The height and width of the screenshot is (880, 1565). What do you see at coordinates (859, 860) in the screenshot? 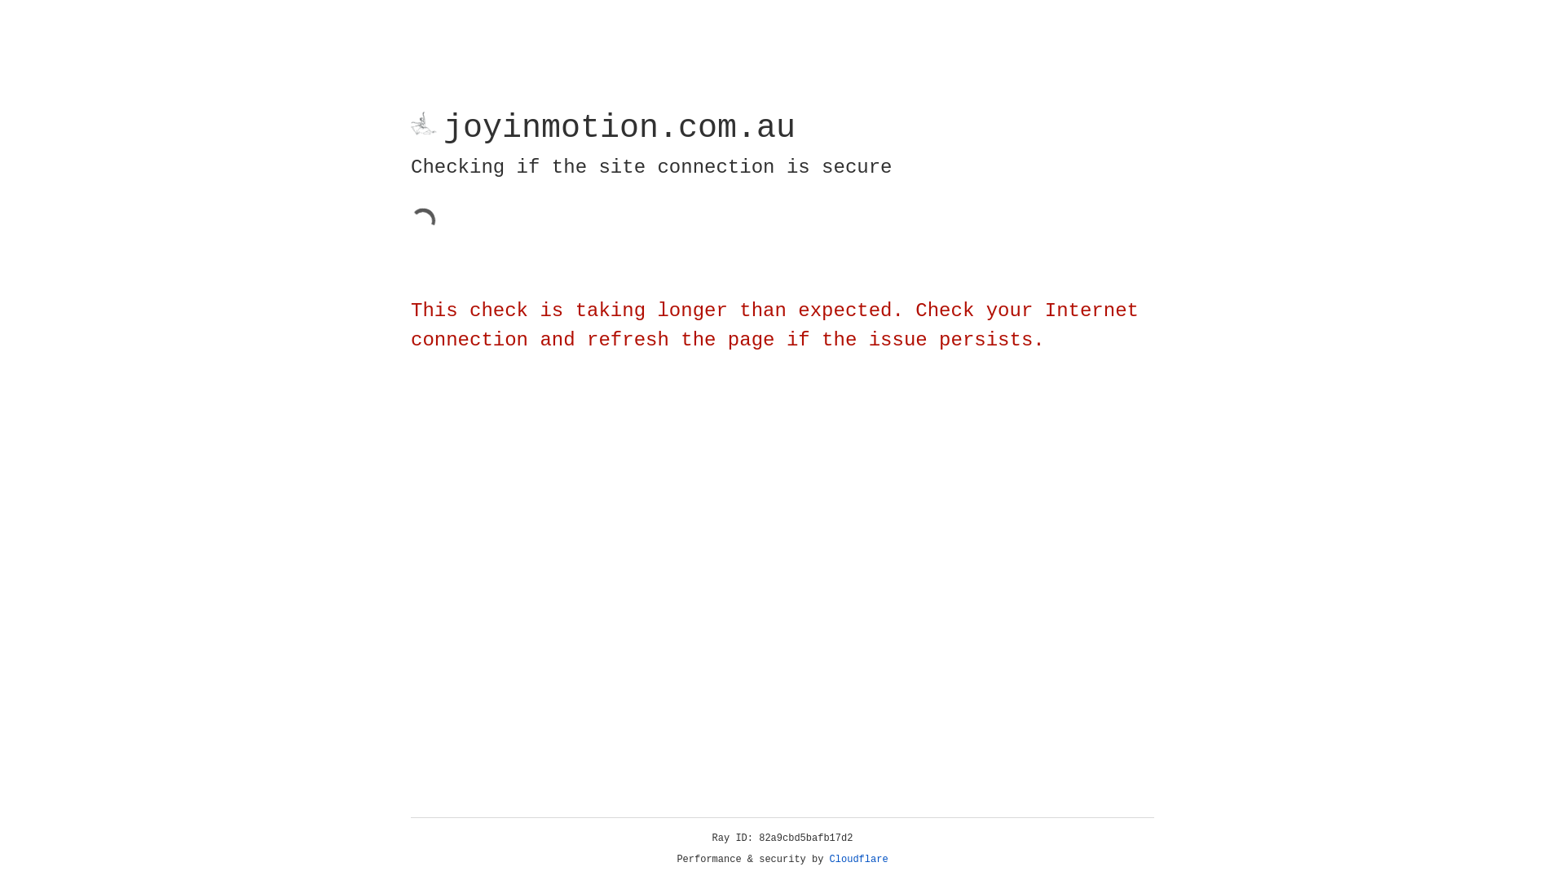
I see `Cloudflare` at bounding box center [859, 860].